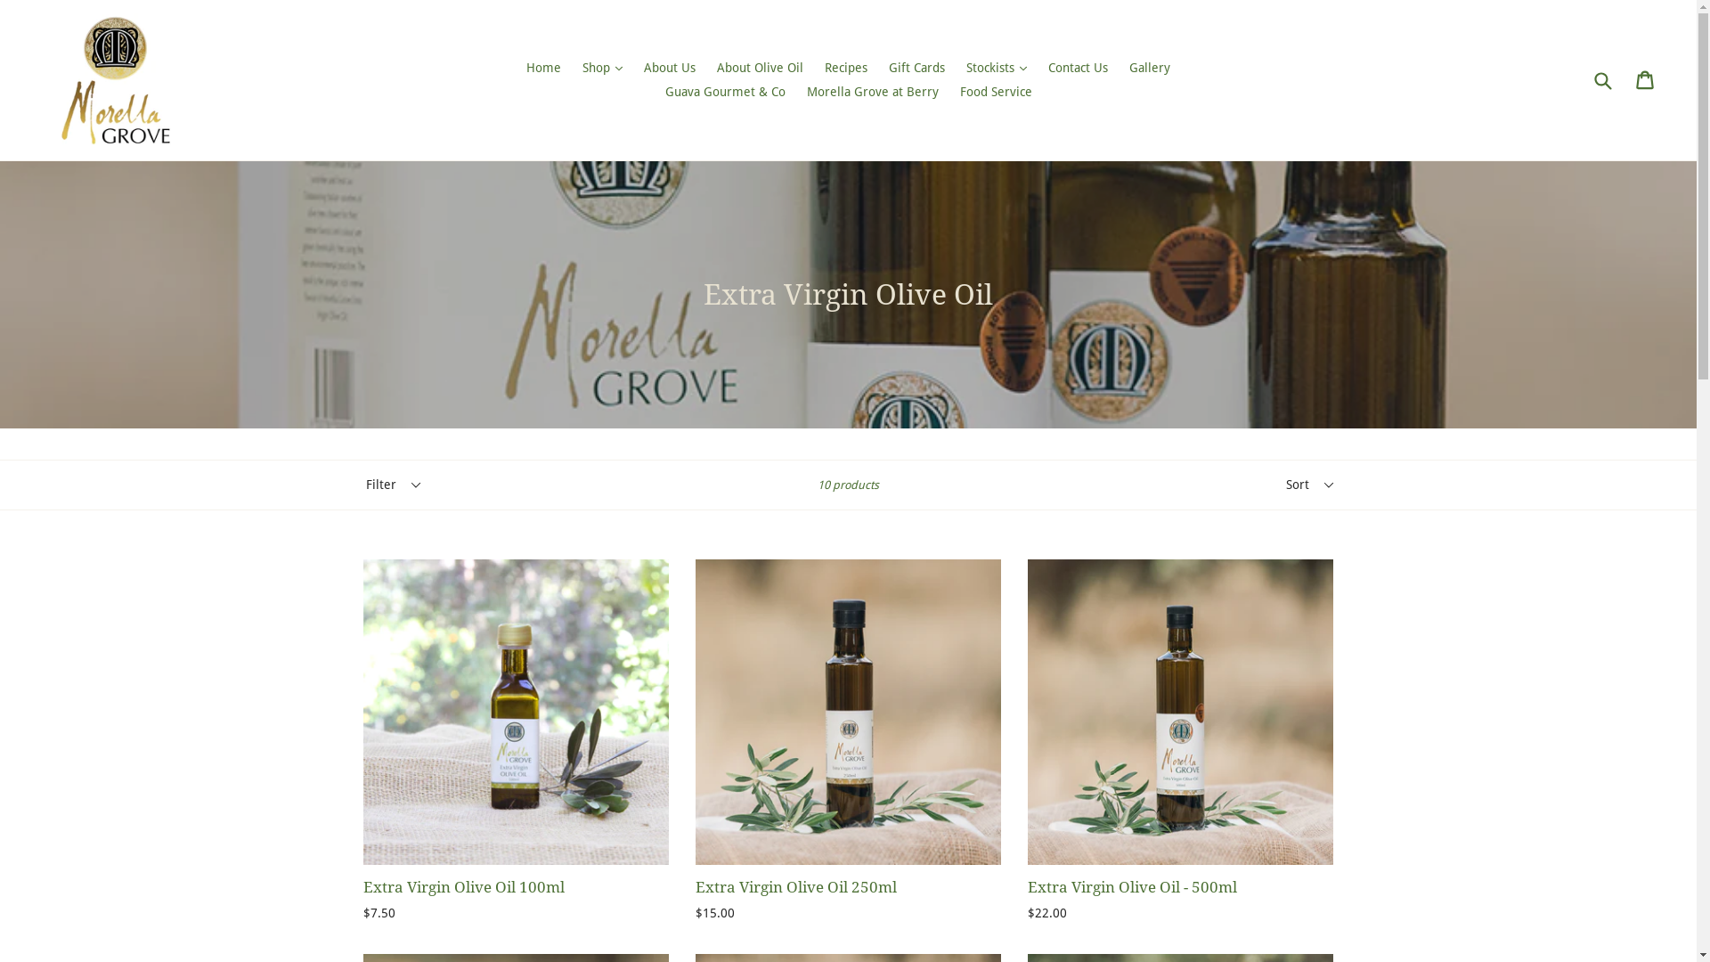 The image size is (1710, 962). Describe the element at coordinates (848, 741) in the screenshot. I see `Extra Virgin Olive Oil 250ml
Regular price
$15.00` at that location.